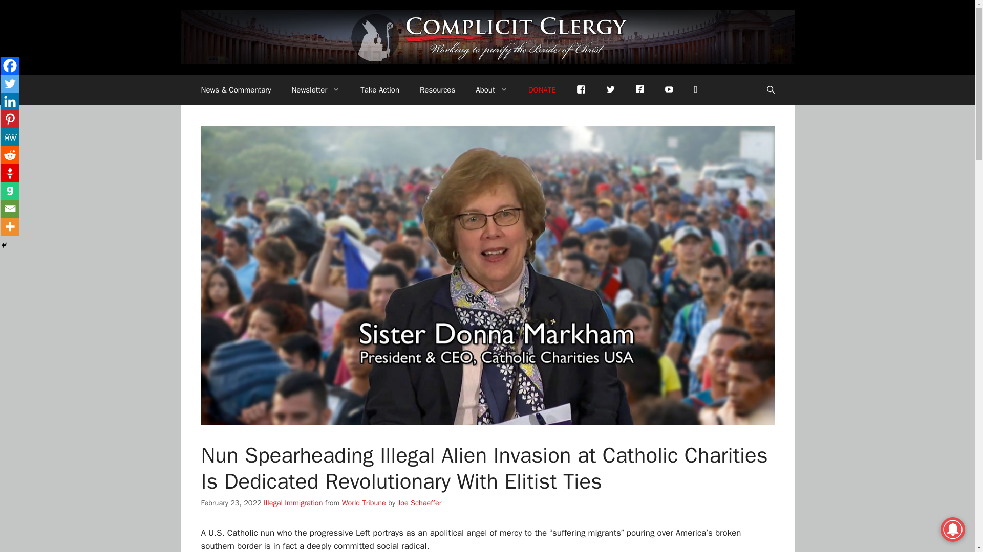  Describe the element at coordinates (9, 65) in the screenshot. I see `Facebook` at that location.